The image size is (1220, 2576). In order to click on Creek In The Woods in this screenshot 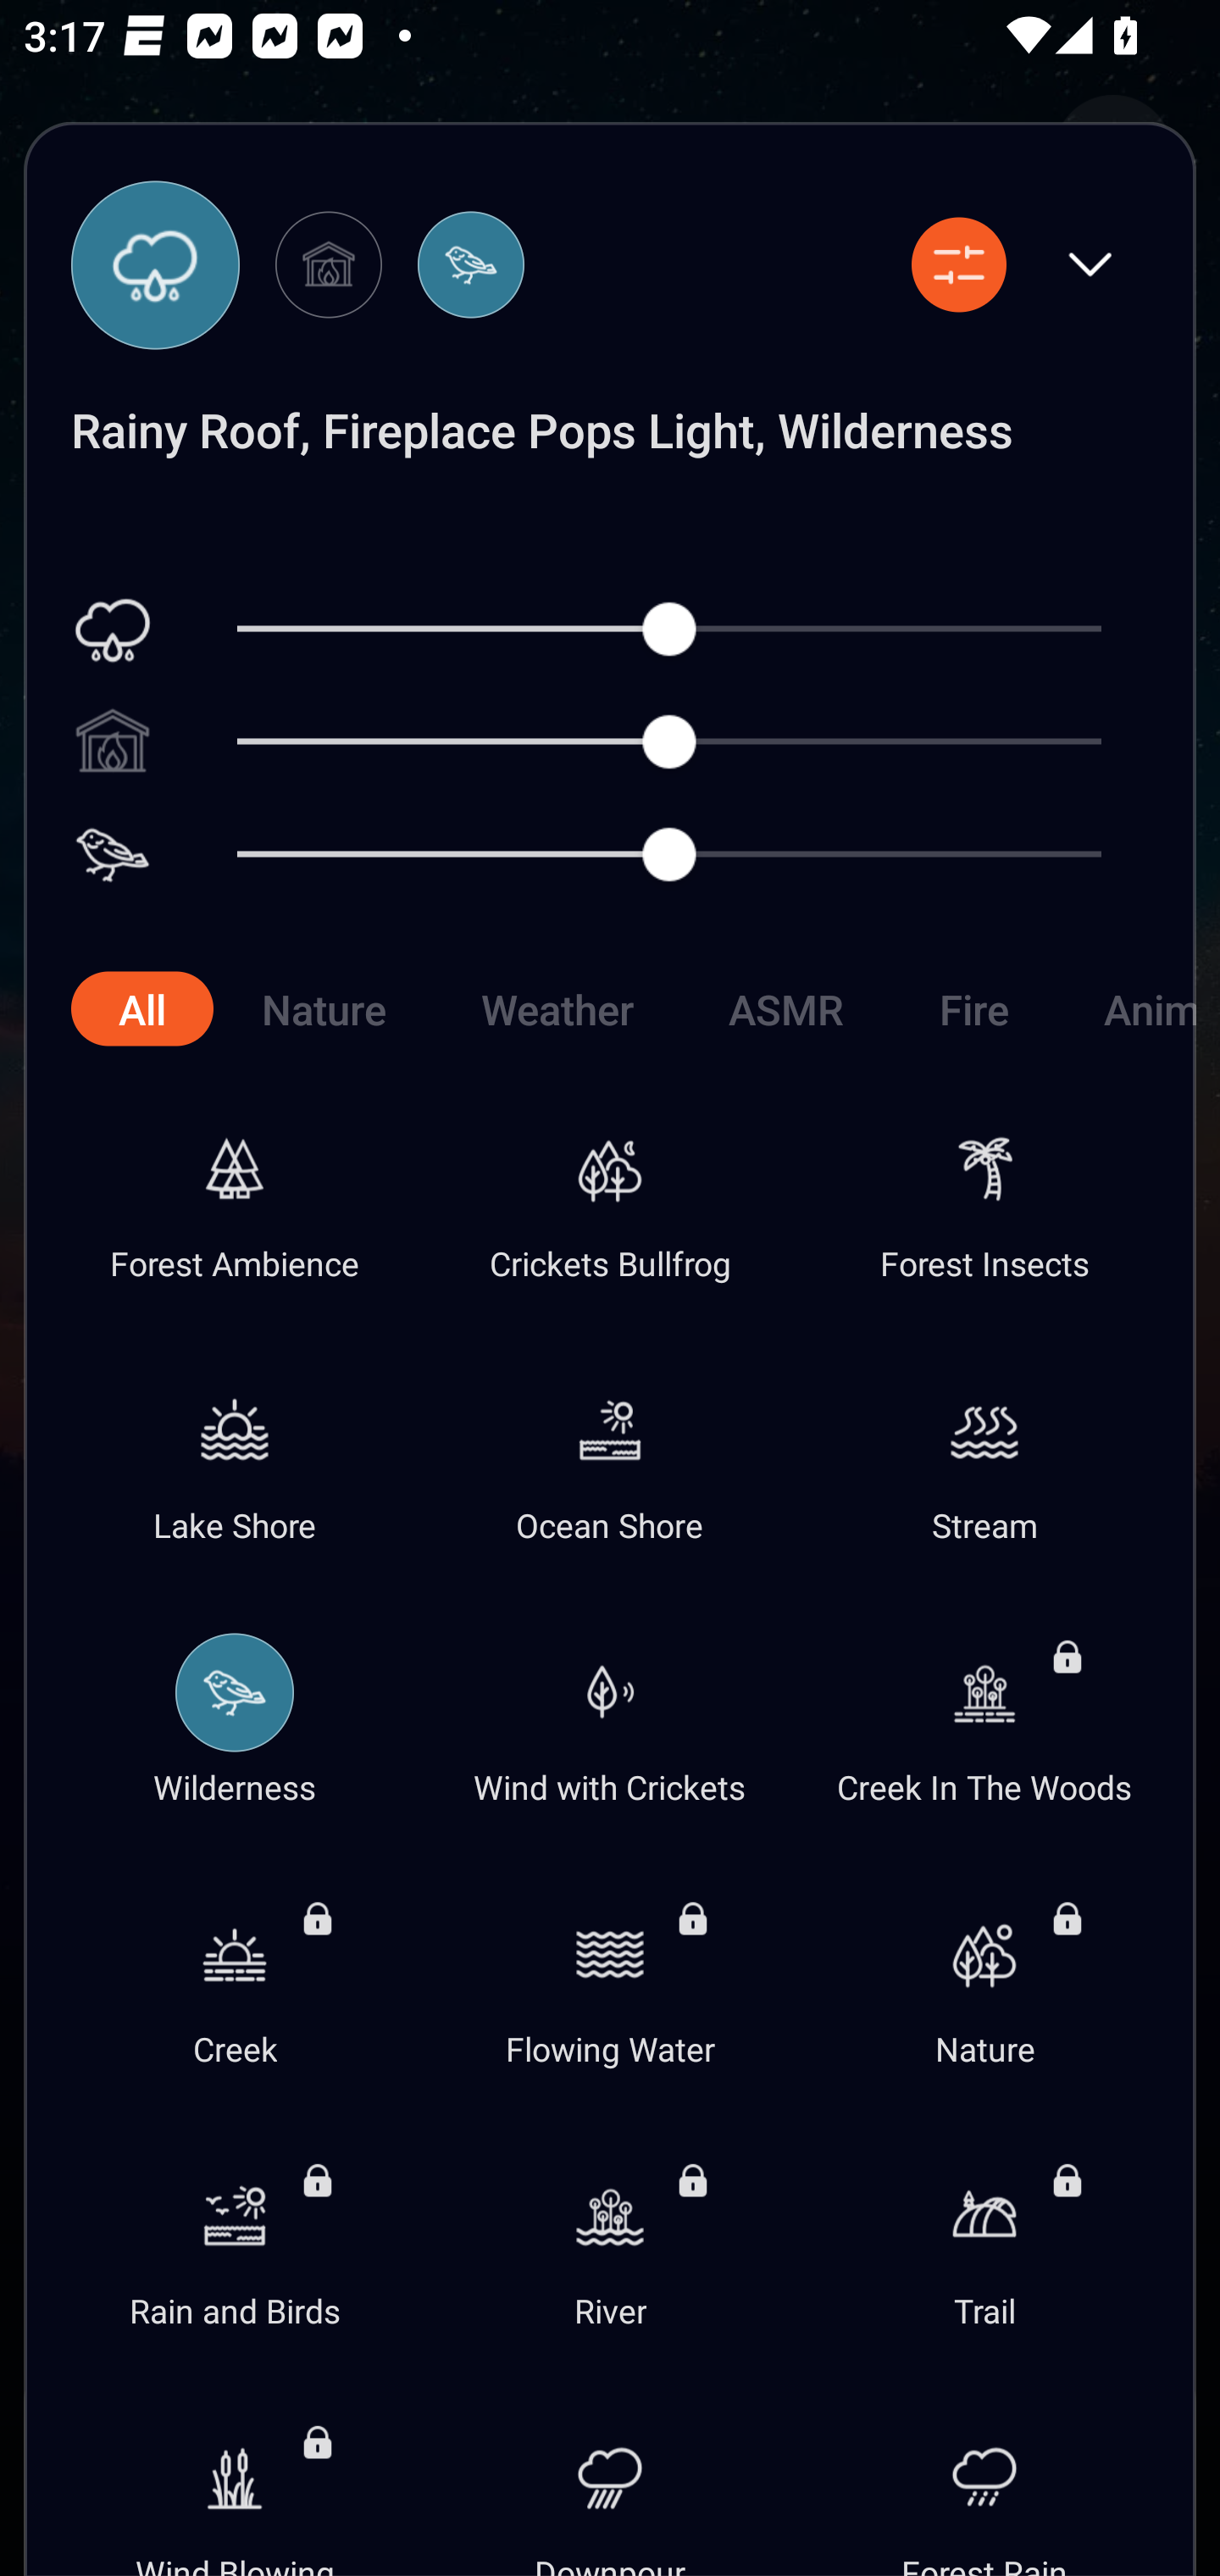, I will do `click(984, 1717)`.